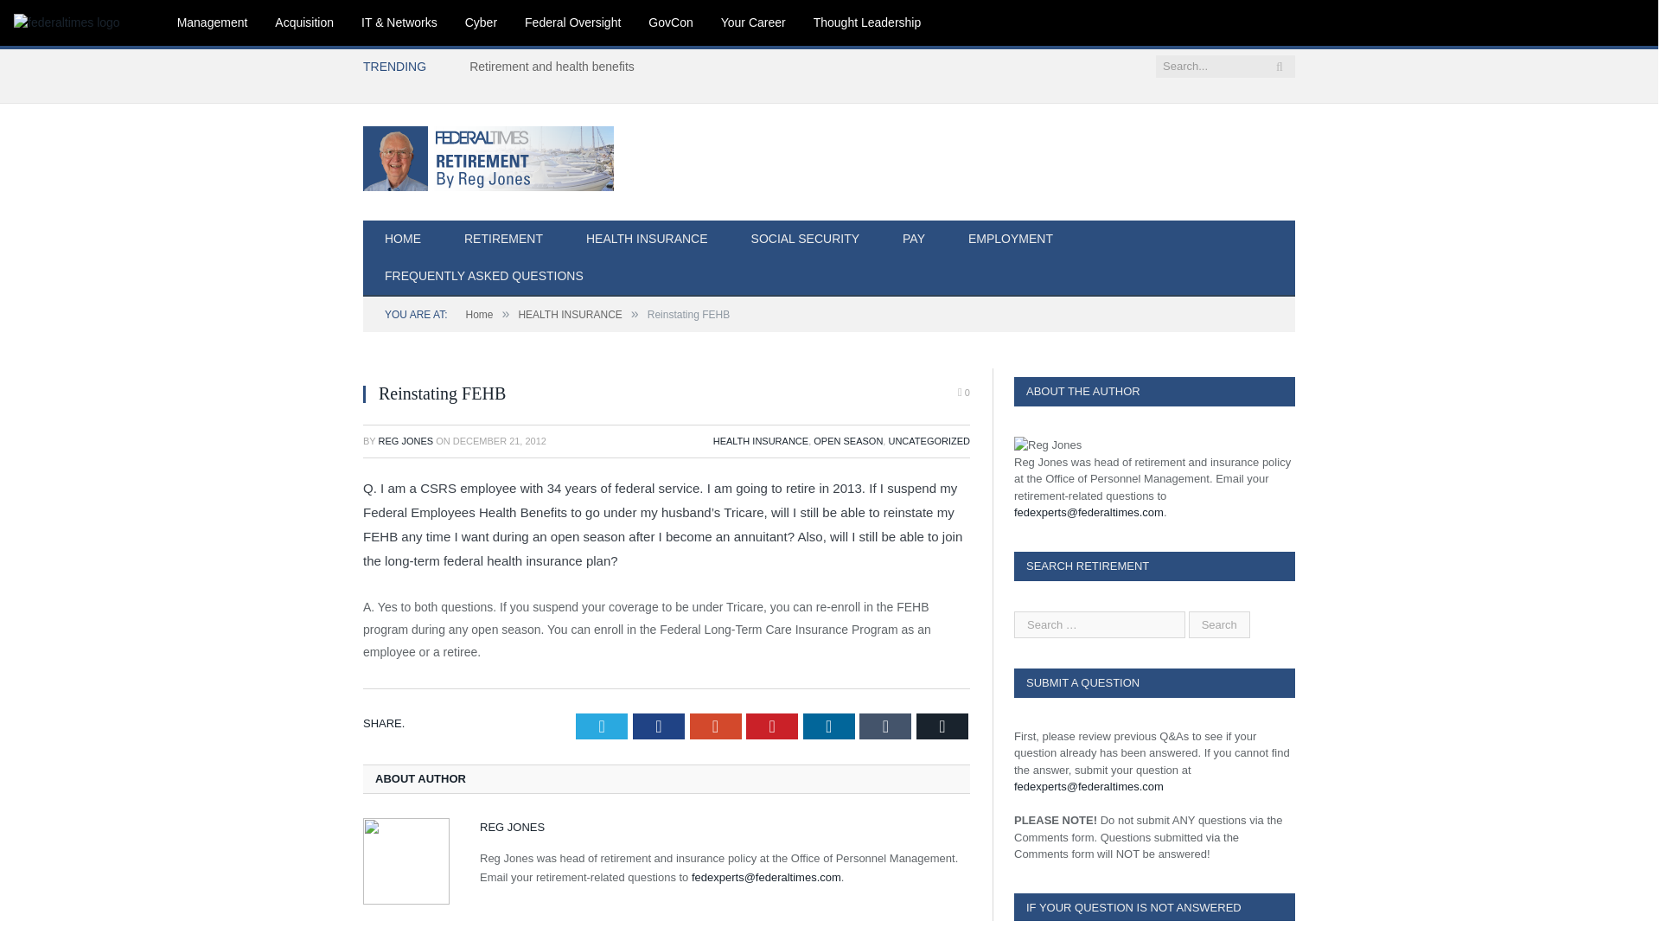 Image resolution: width=1660 pixels, height=934 pixels. What do you see at coordinates (572, 22) in the screenshot?
I see `Federal Oversight` at bounding box center [572, 22].